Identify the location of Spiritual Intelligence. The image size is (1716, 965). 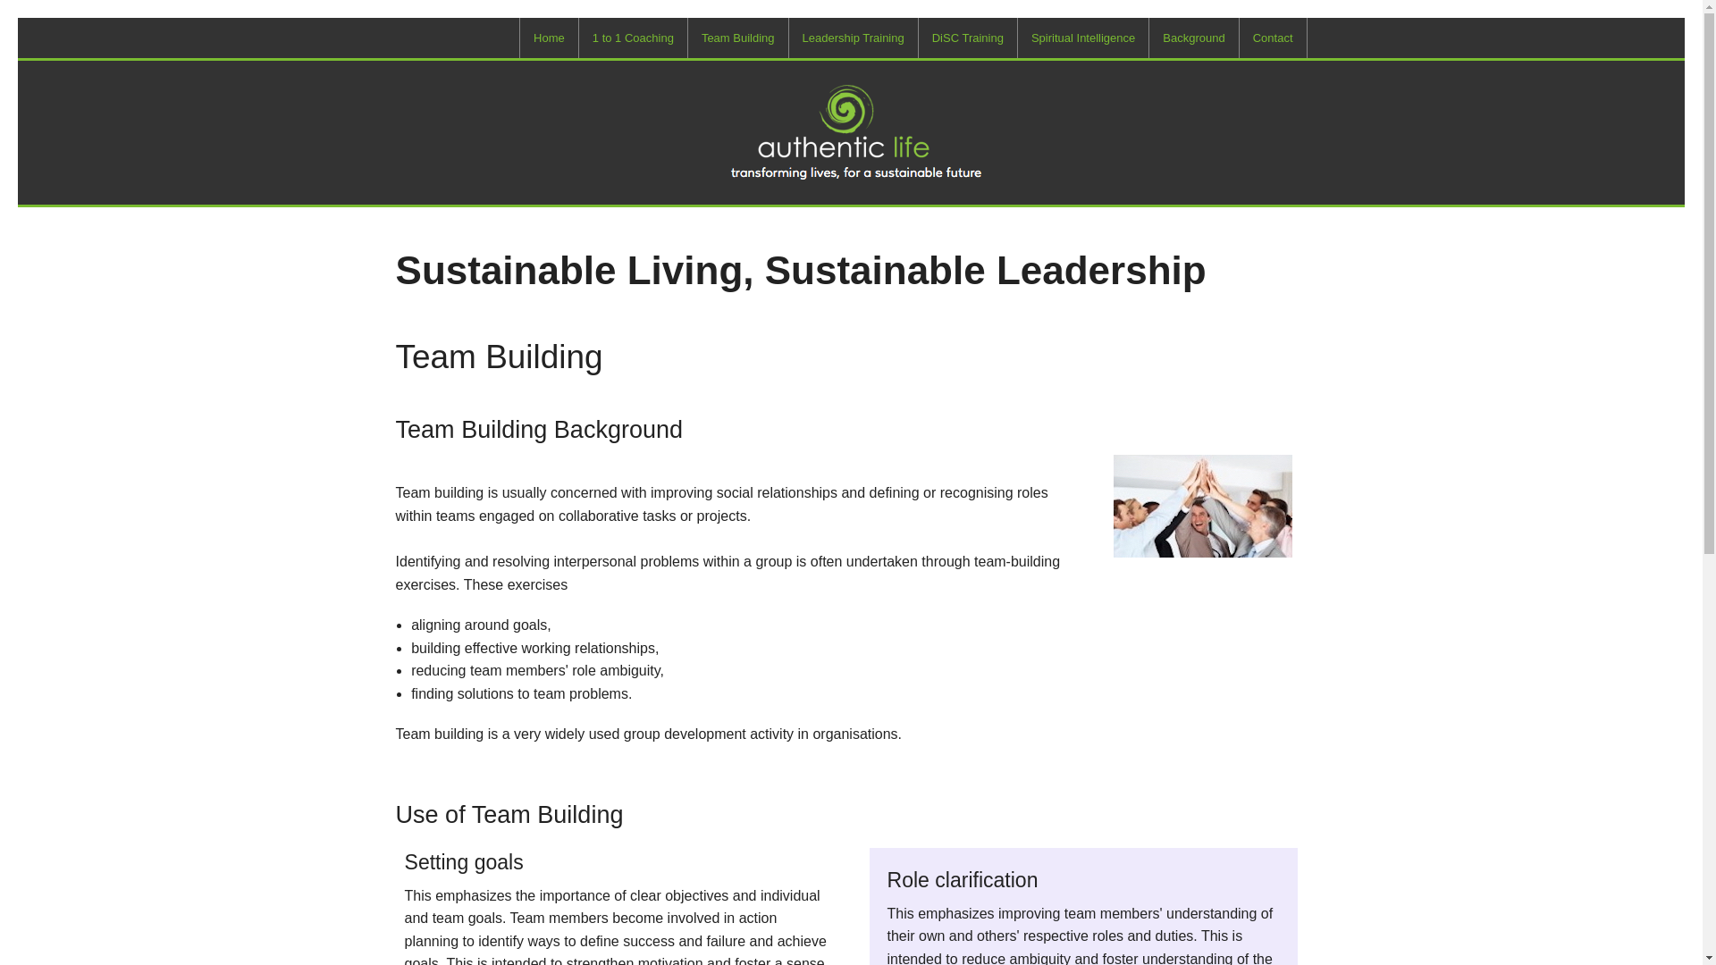
(1082, 38).